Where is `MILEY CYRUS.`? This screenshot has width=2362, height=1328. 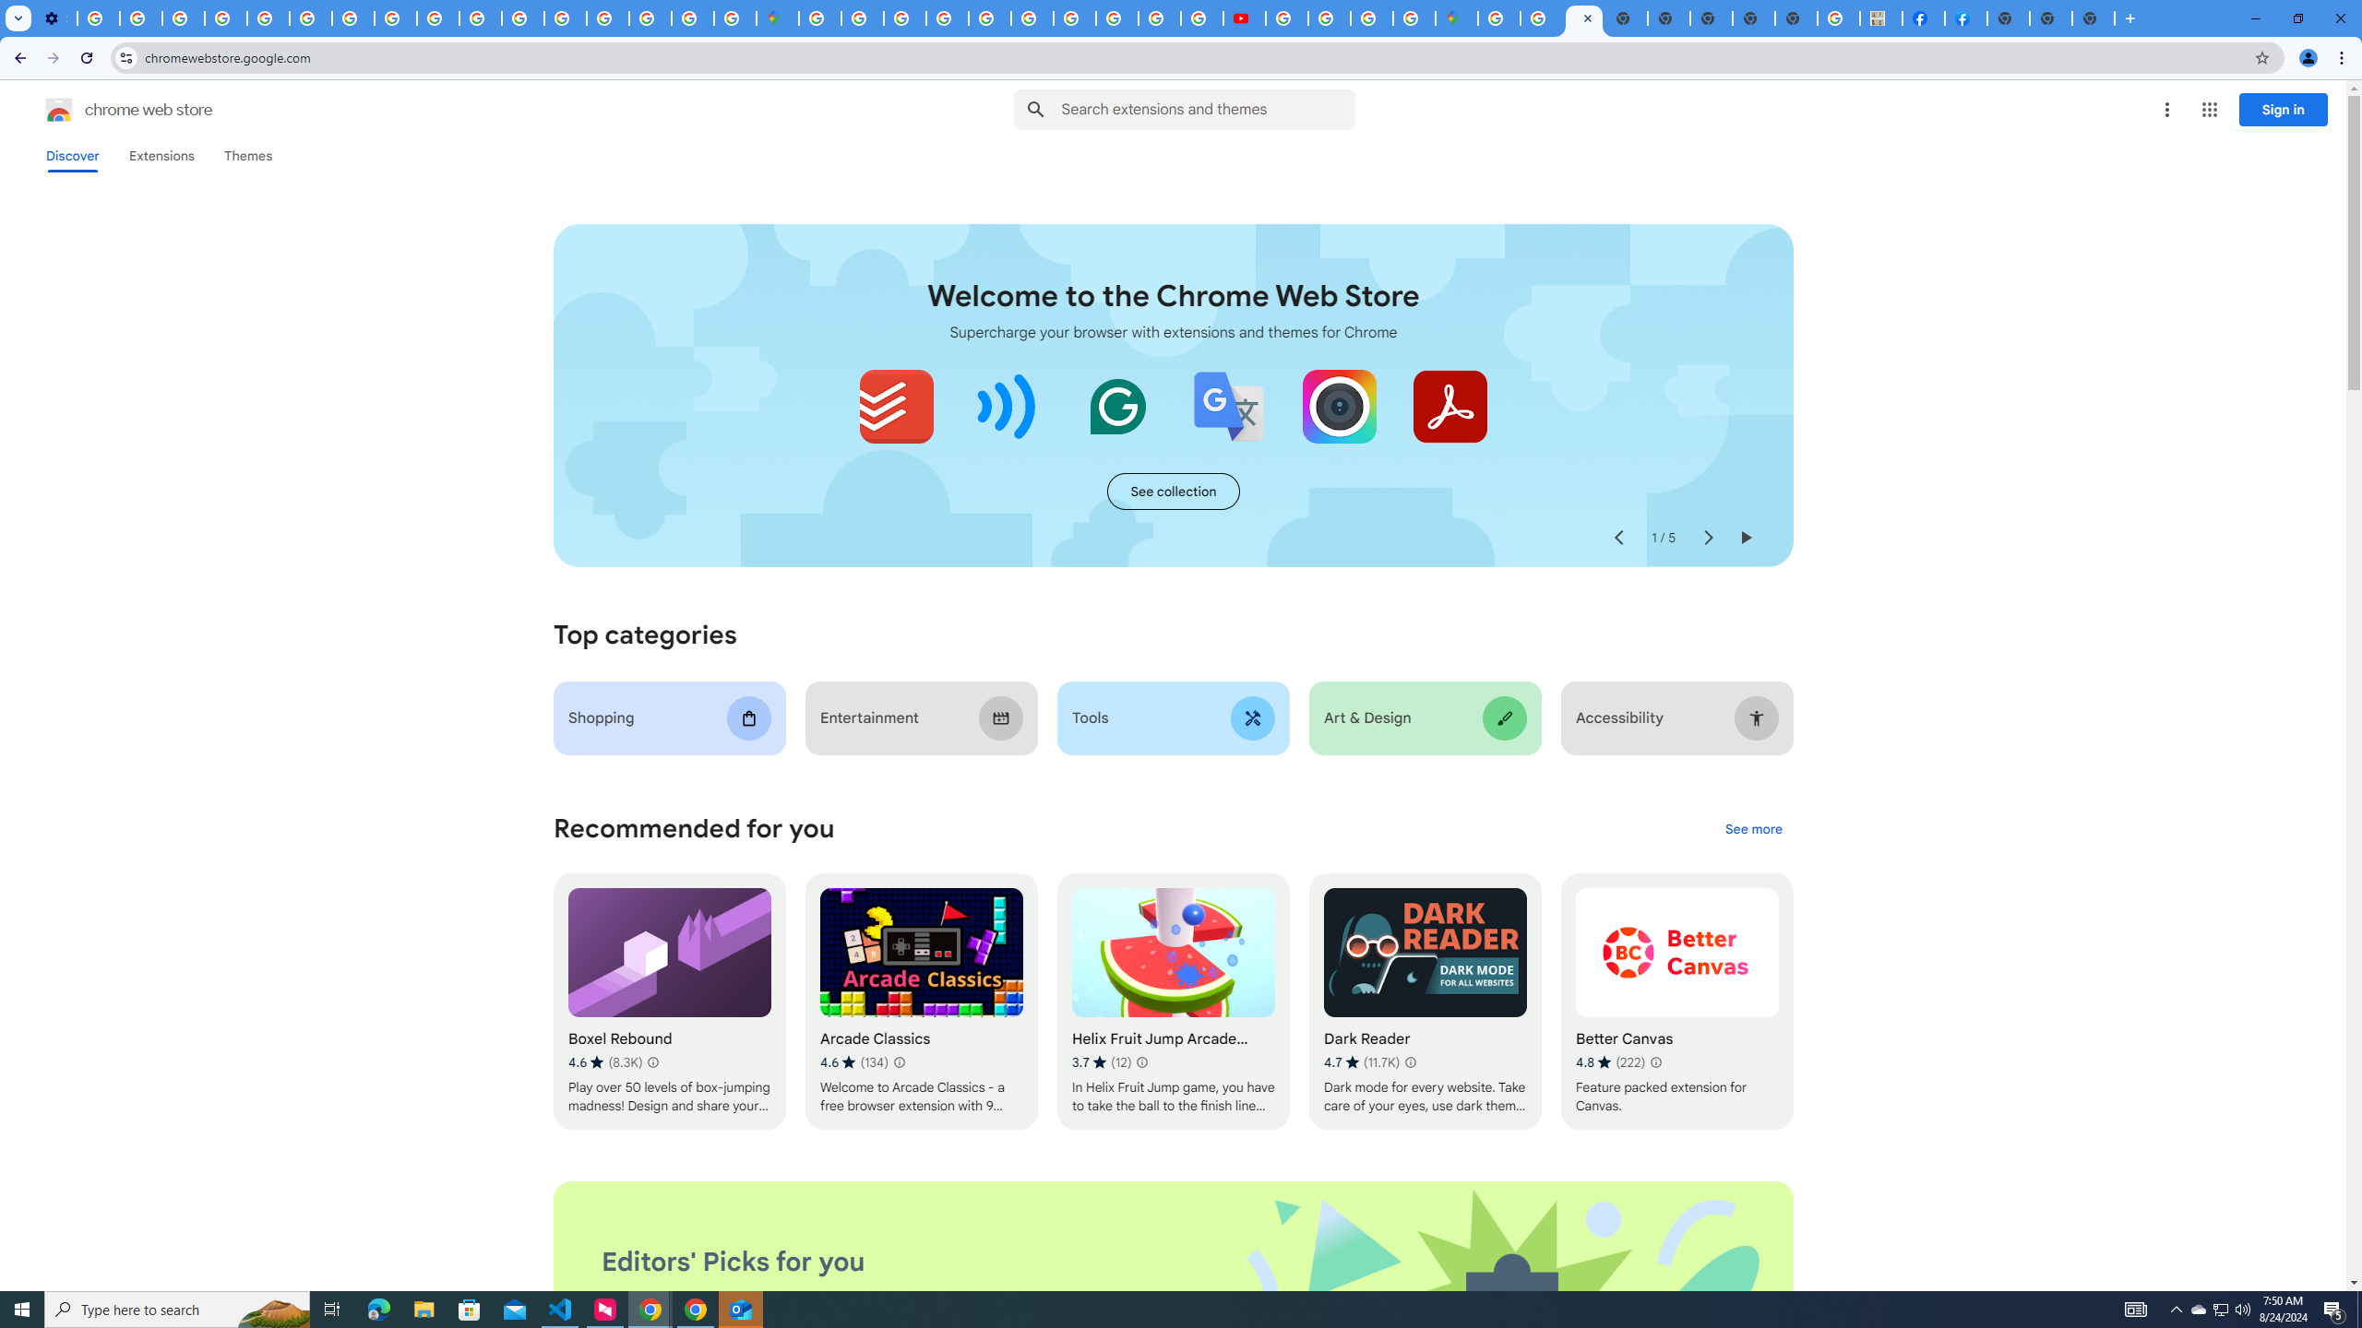
MILEY CYRUS. is located at coordinates (1881, 18).